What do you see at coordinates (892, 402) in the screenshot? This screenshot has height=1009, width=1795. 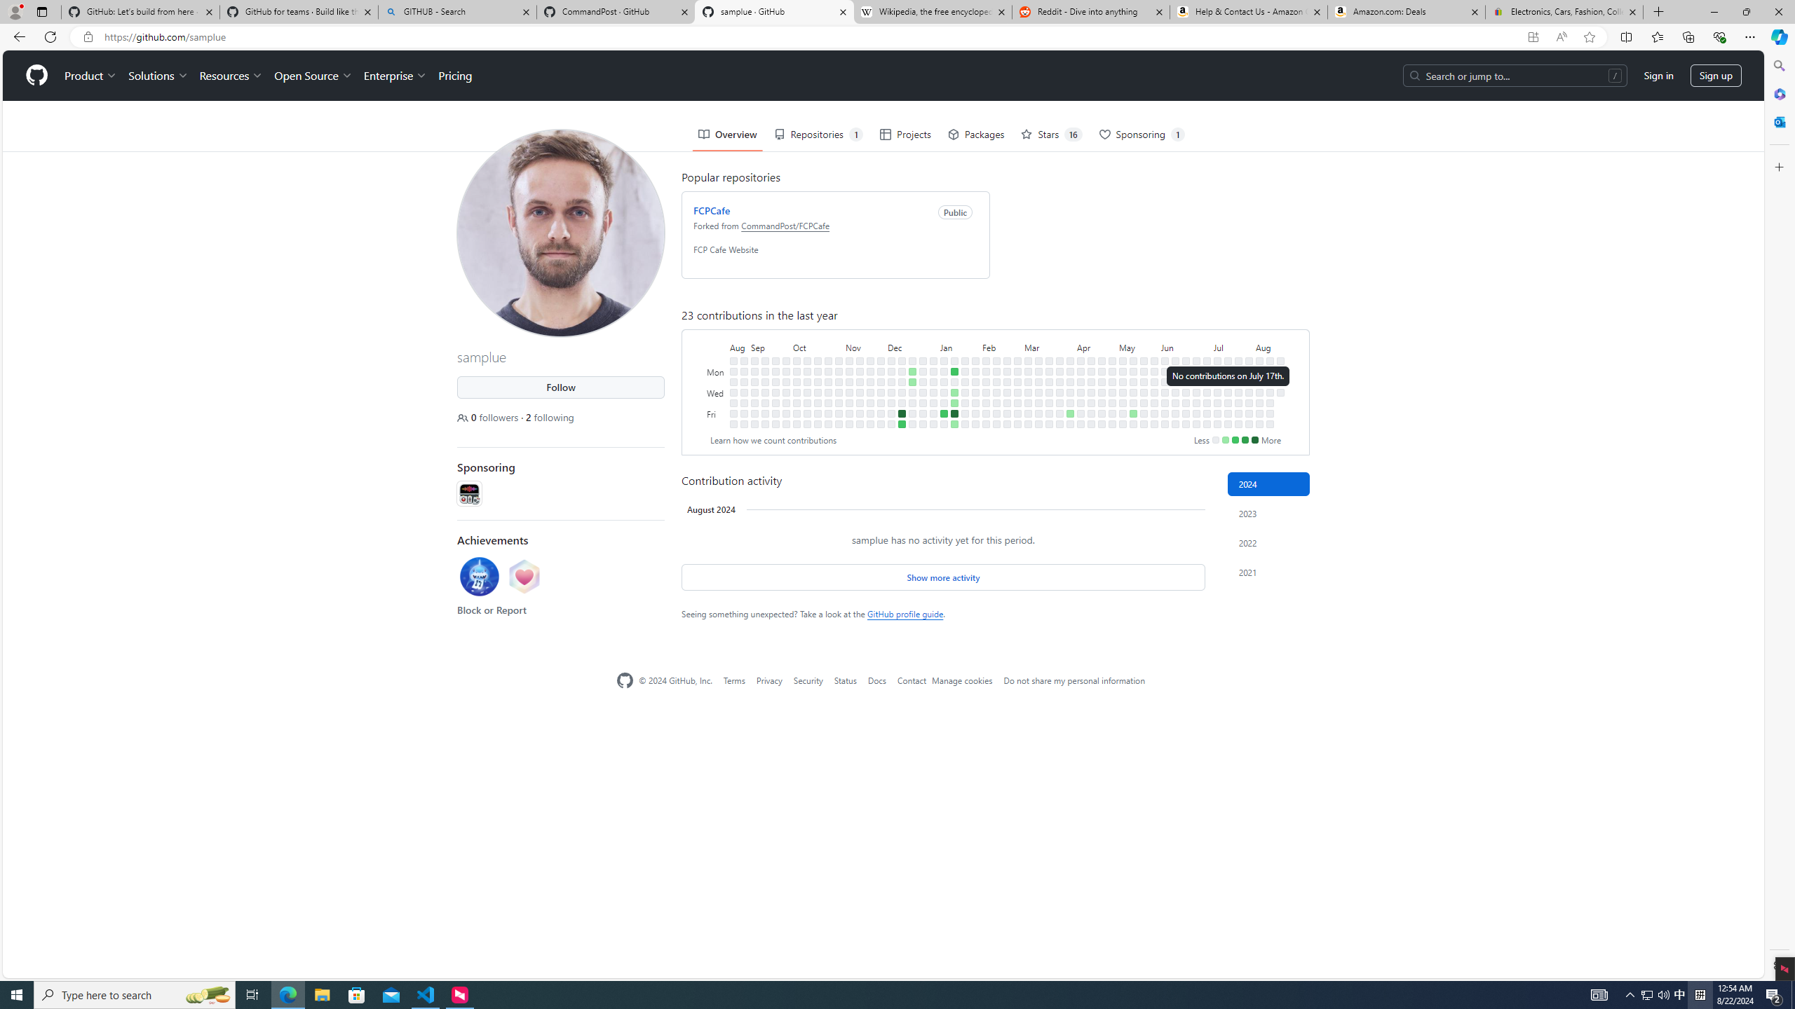 I see `No contributions on December 7th.` at bounding box center [892, 402].